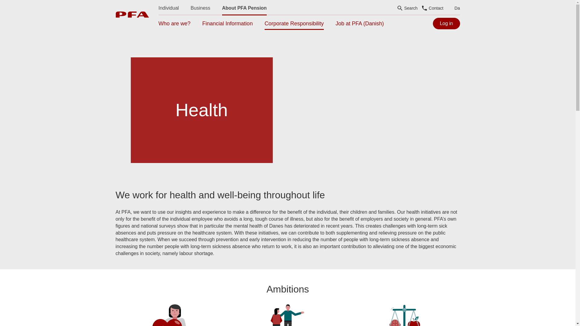  Describe the element at coordinates (174, 24) in the screenshot. I see `Who are we?` at that location.